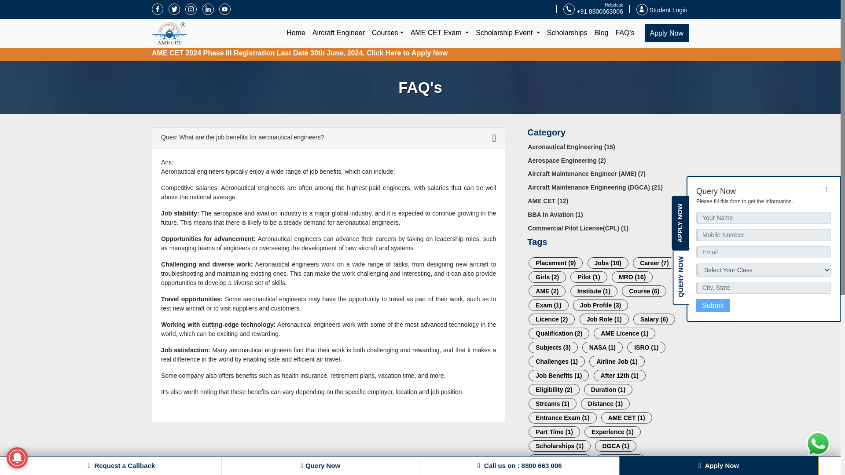  Describe the element at coordinates (440, 33) in the screenshot. I see `AME CET Exam` at that location.